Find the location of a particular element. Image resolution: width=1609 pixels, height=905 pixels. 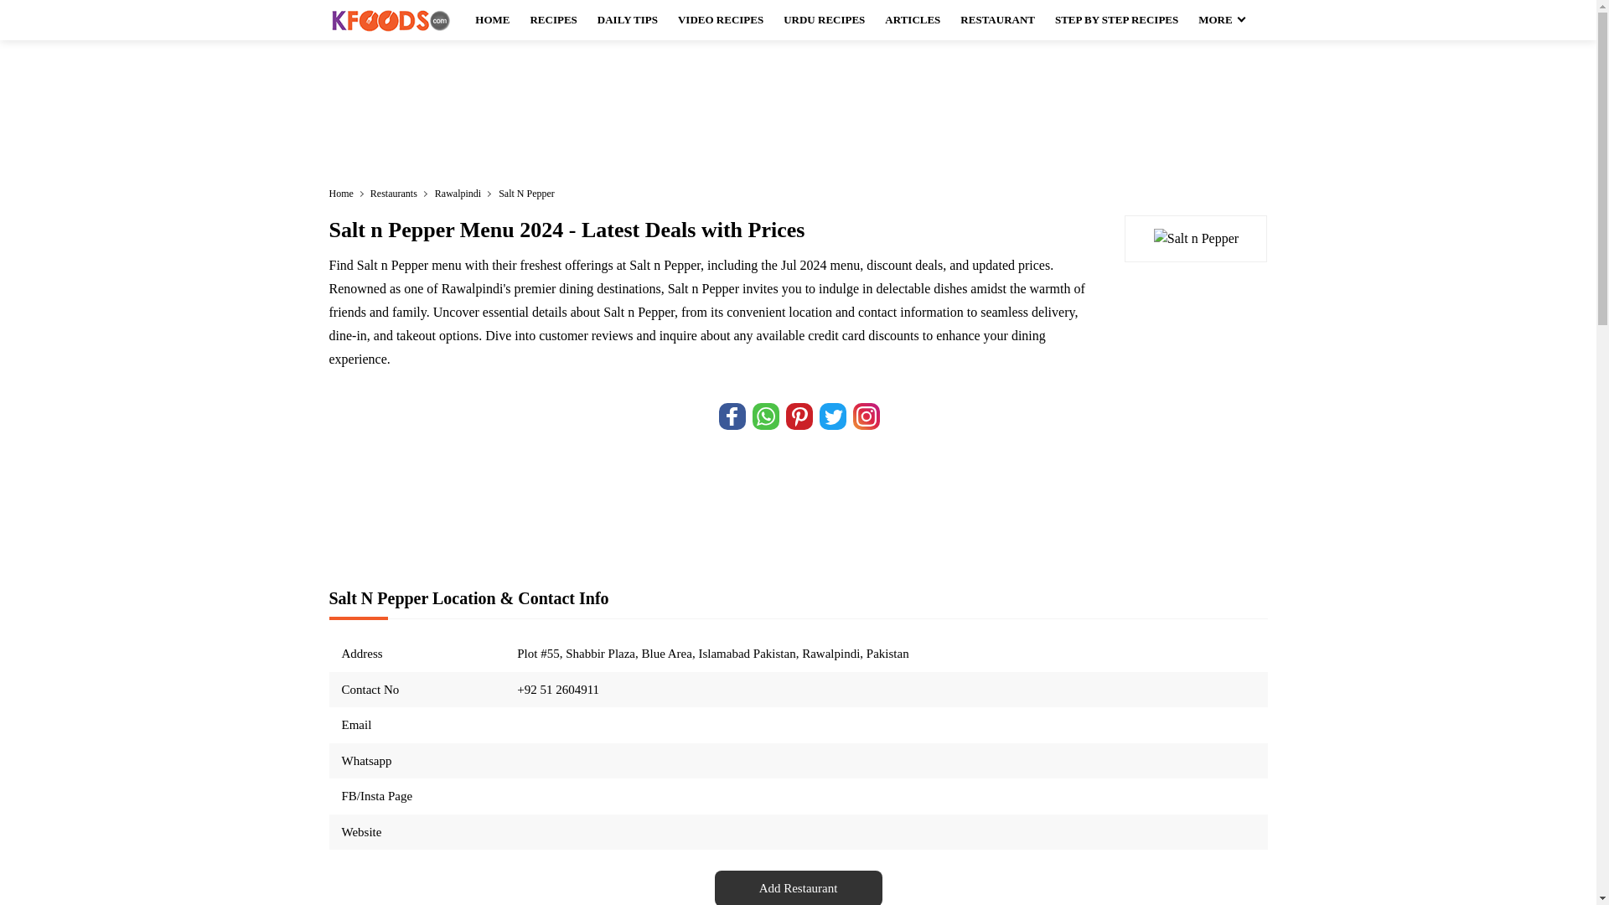

Restaurants is located at coordinates (401, 193).